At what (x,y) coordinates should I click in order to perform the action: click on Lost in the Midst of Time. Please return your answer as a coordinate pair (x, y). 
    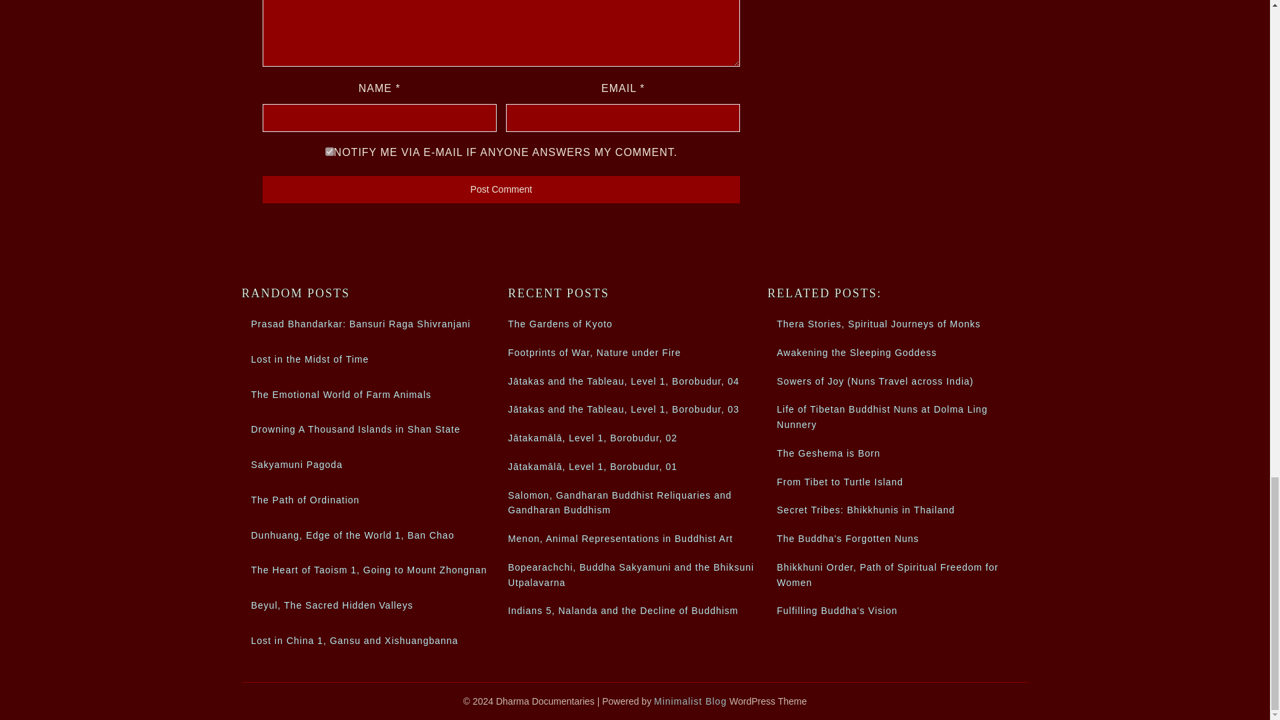
    Looking at the image, I should click on (309, 359).